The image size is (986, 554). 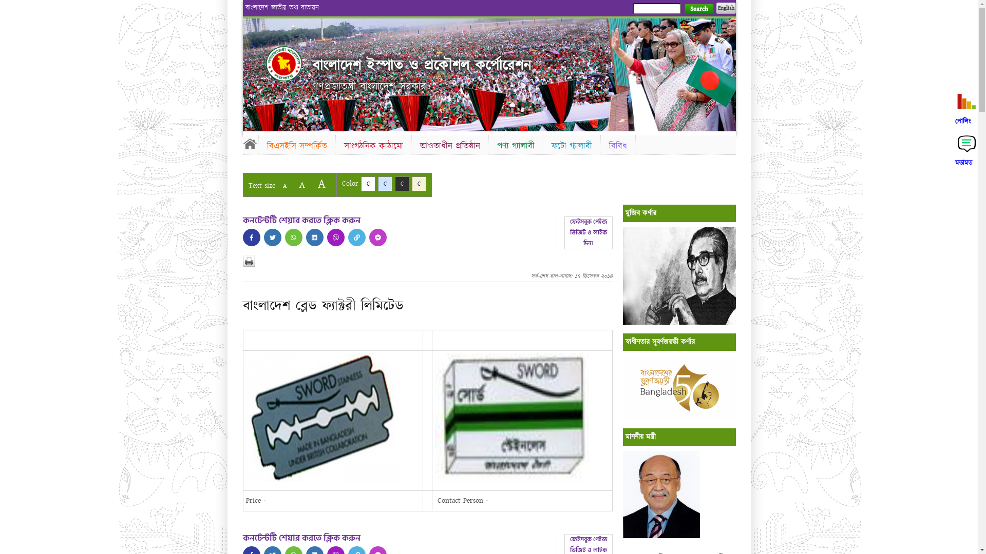 I want to click on English, so click(x=726, y=8).